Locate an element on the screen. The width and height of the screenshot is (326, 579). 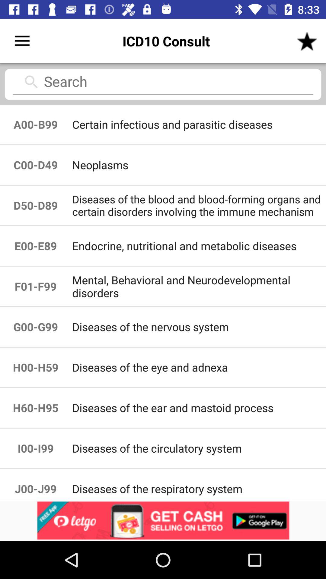
launch the item next to icd10 consult is located at coordinates (22, 41).